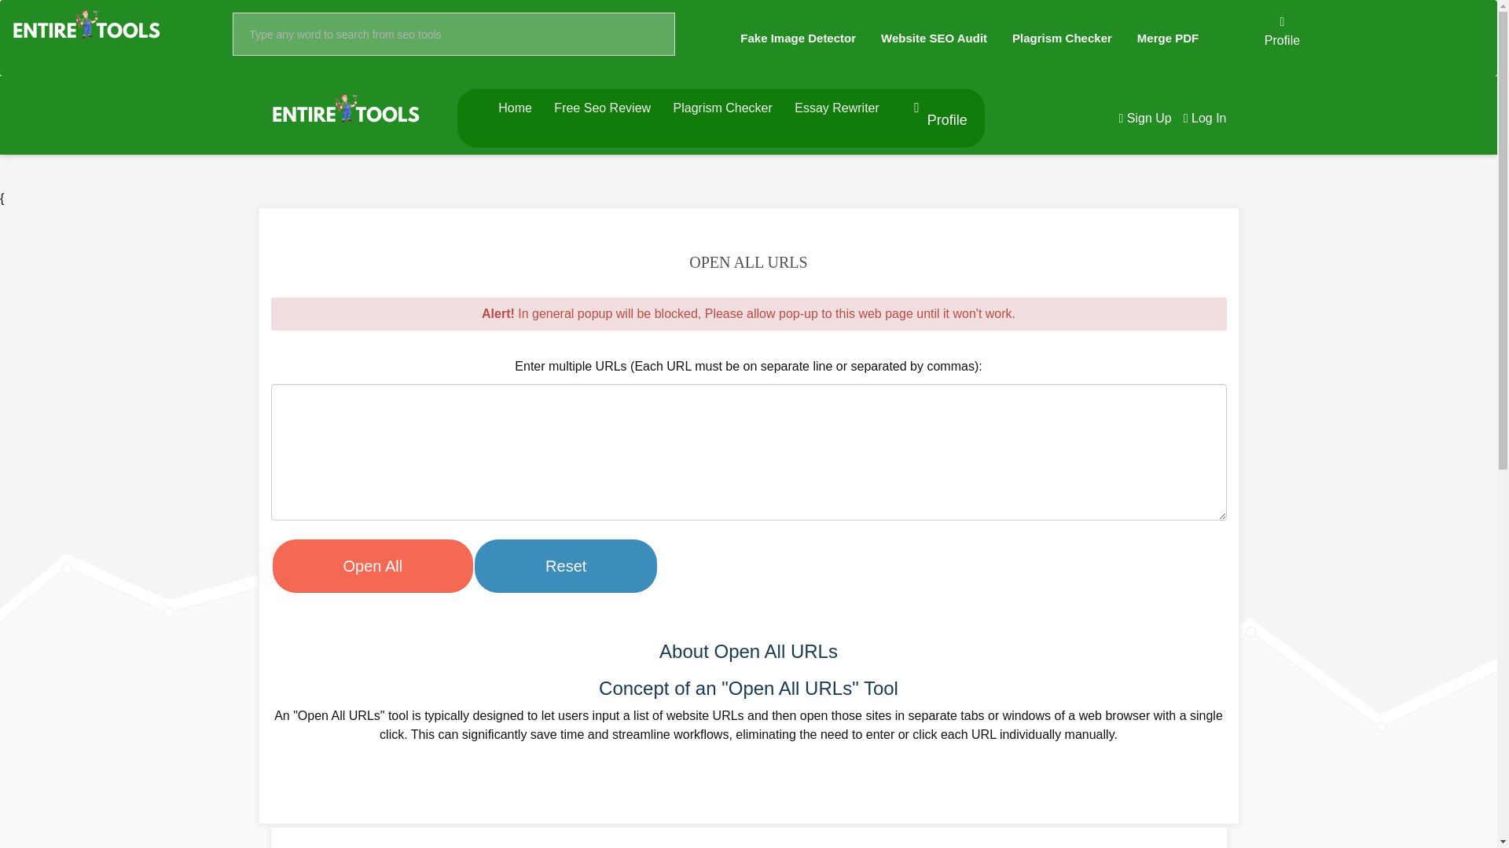 This screenshot has height=848, width=1509. Describe the element at coordinates (373, 566) in the screenshot. I see `Open All` at that location.